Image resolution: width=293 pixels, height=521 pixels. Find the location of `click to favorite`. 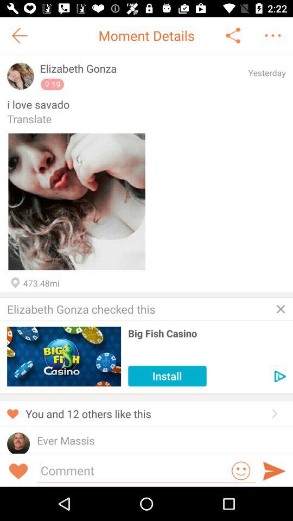

click to favorite is located at coordinates (77, 202).